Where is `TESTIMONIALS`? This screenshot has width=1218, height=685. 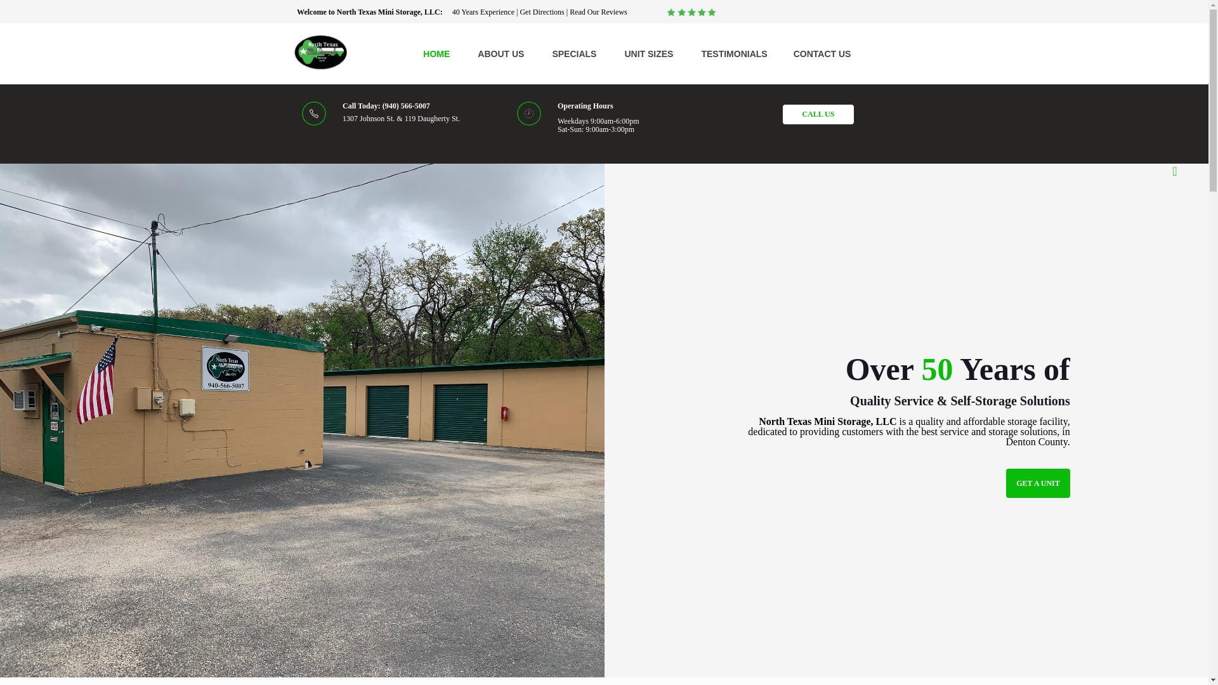
TESTIMONIALS is located at coordinates (733, 53).